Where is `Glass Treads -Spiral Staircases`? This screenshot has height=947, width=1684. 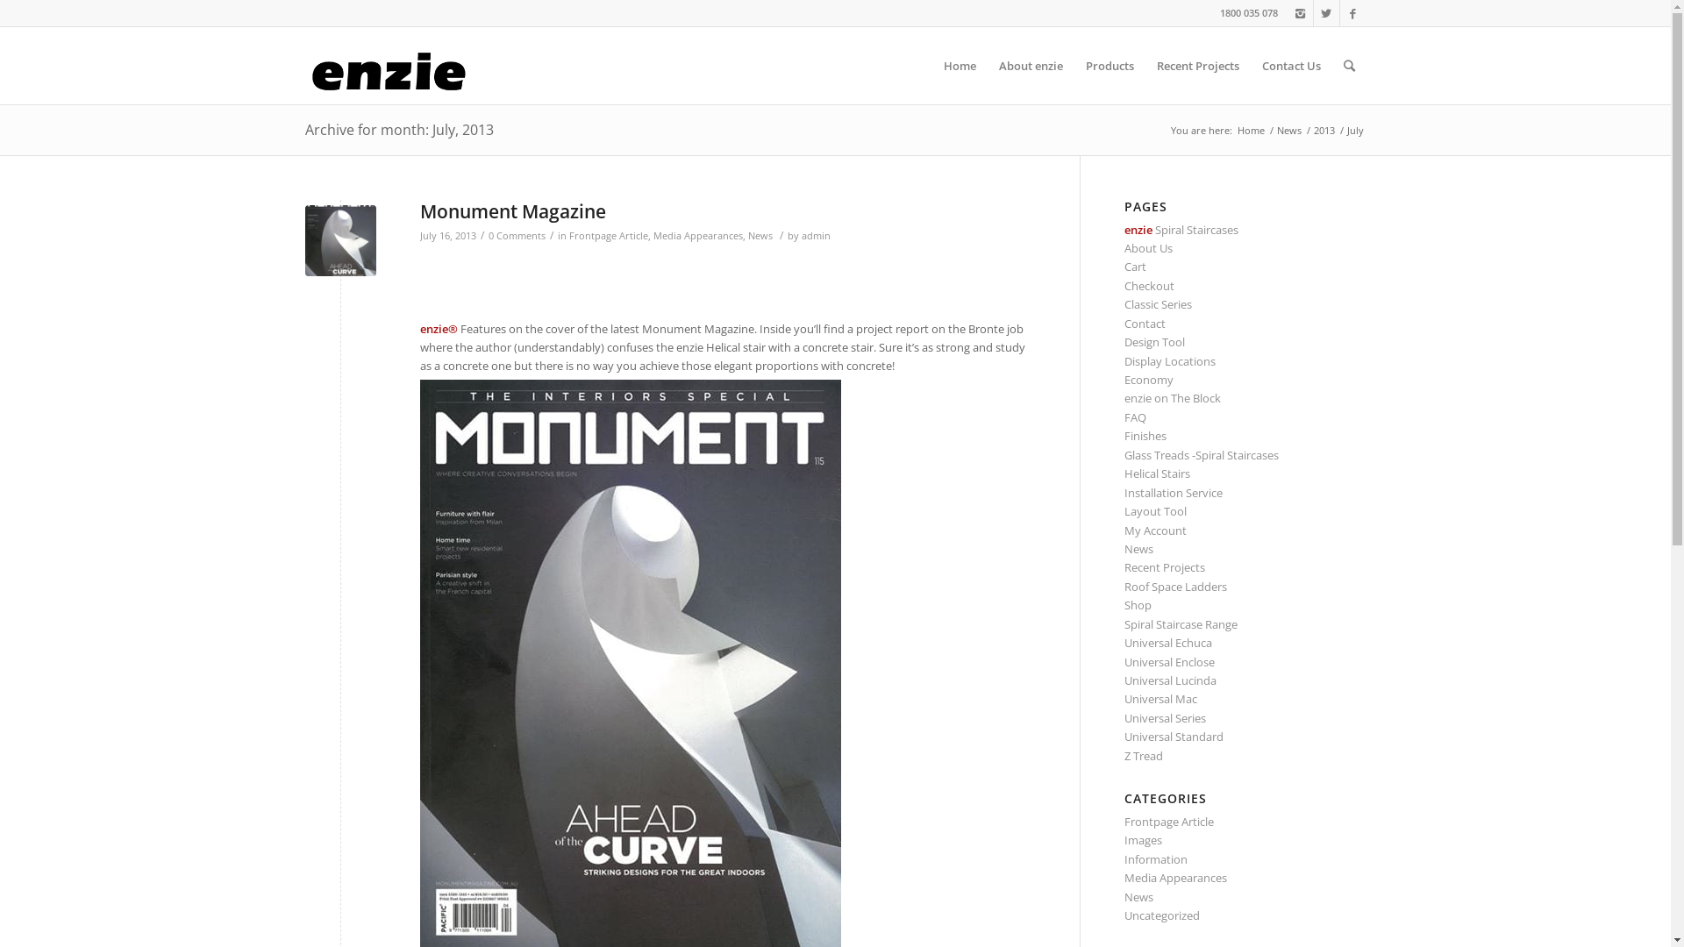
Glass Treads -Spiral Staircases is located at coordinates (1202, 455).